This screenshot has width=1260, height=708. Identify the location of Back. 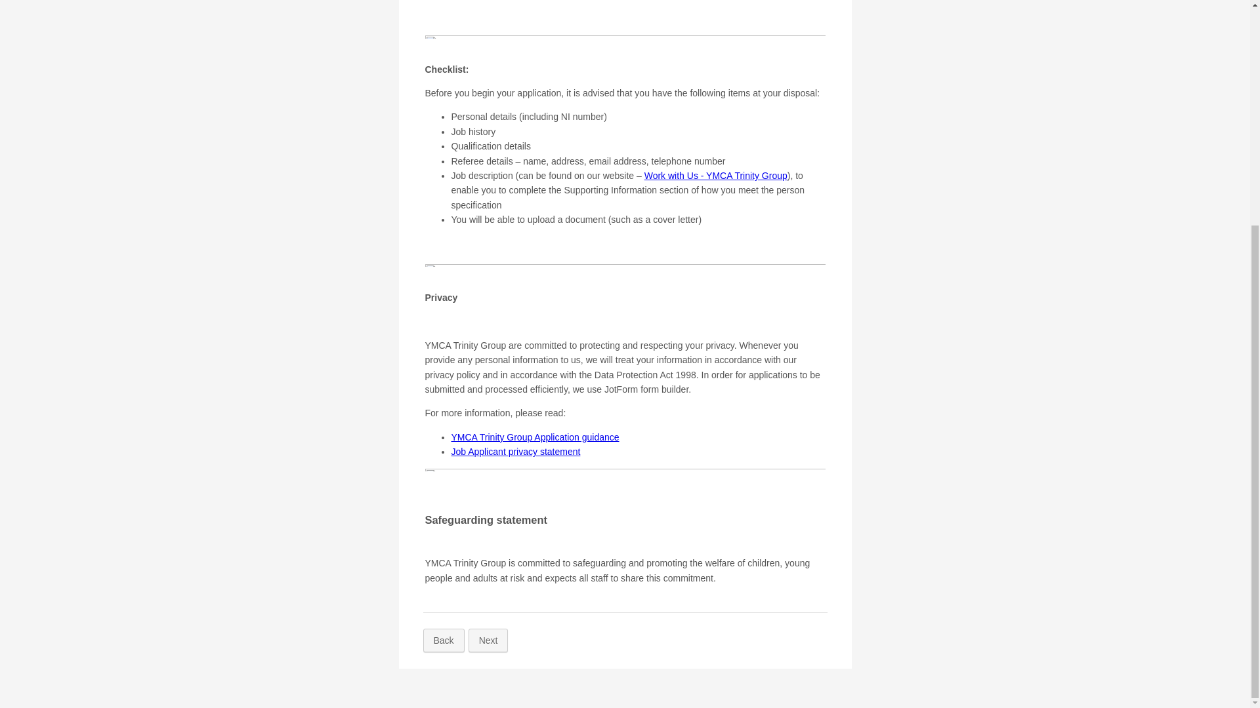
(442, 640).